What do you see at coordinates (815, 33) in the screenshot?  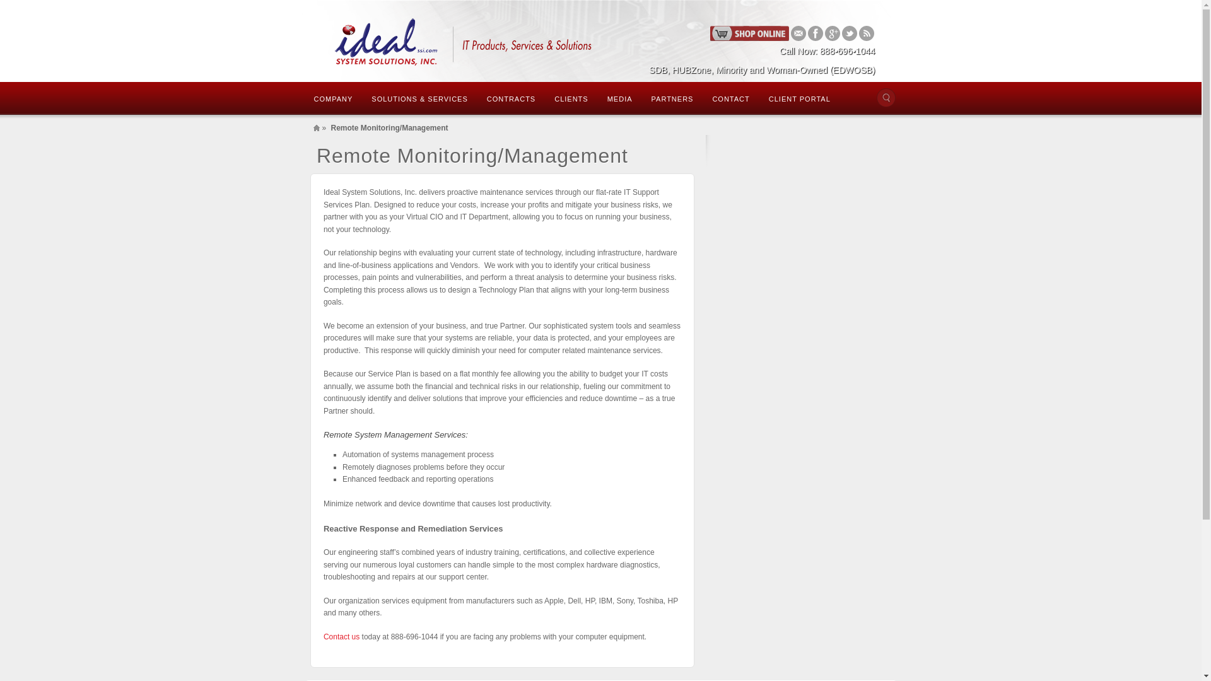 I see `Facebook` at bounding box center [815, 33].